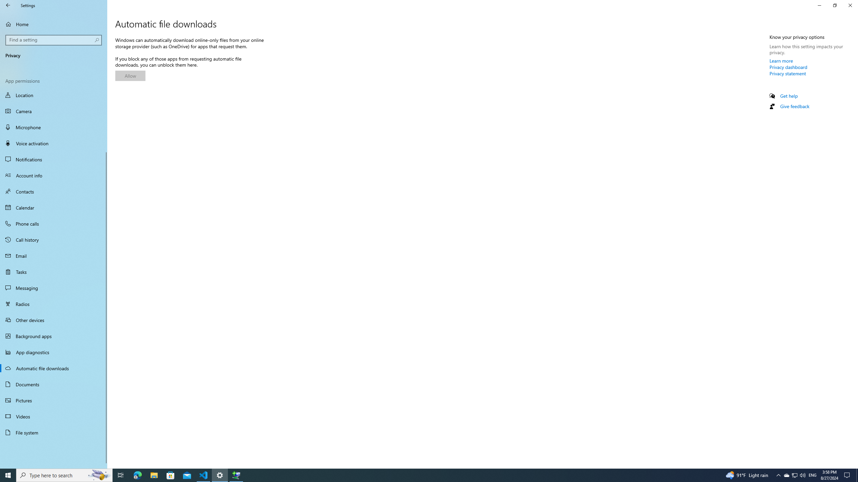  I want to click on Voice activation, so click(54, 143).